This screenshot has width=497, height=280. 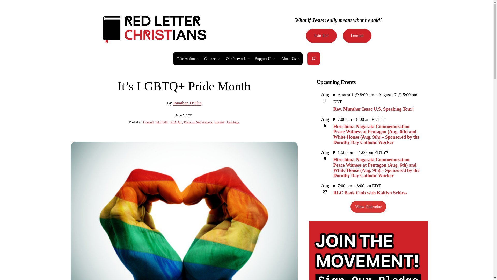 I want to click on View more events., so click(x=368, y=207).